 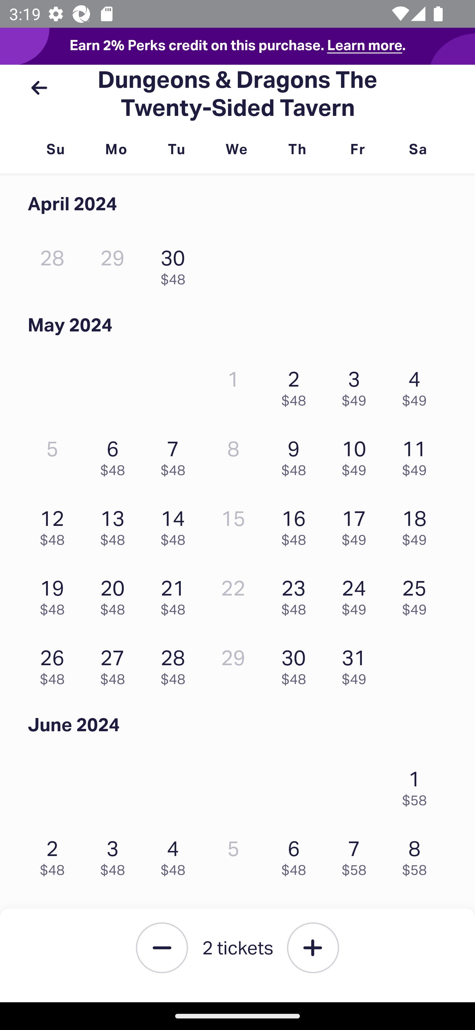 What do you see at coordinates (116, 664) in the screenshot?
I see `27 $48` at bounding box center [116, 664].